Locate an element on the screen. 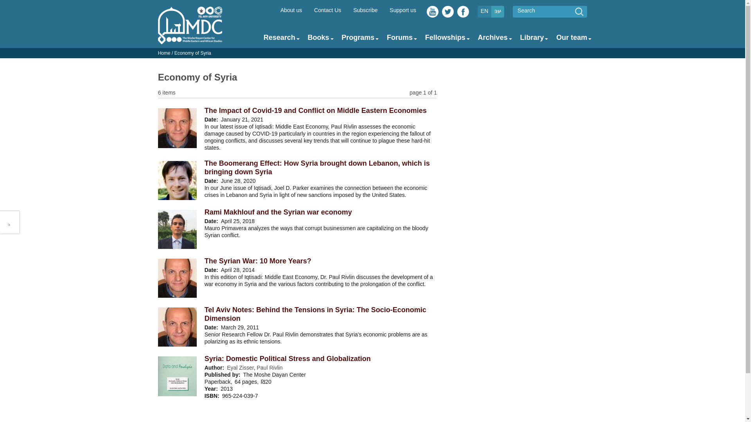  Subscribe is located at coordinates (365, 10).